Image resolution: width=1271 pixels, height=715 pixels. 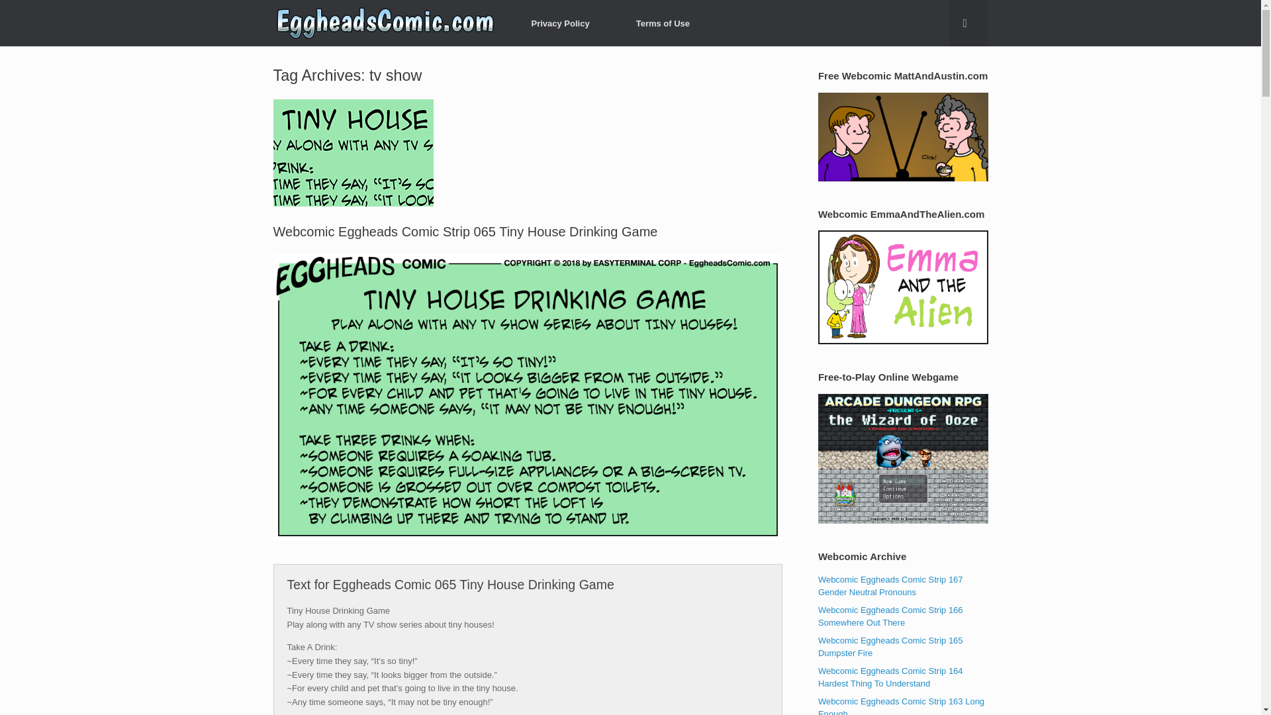 What do you see at coordinates (891, 647) in the screenshot?
I see `Webcomic Eggheads Comic Strip 165 Dumpster Fire` at bounding box center [891, 647].